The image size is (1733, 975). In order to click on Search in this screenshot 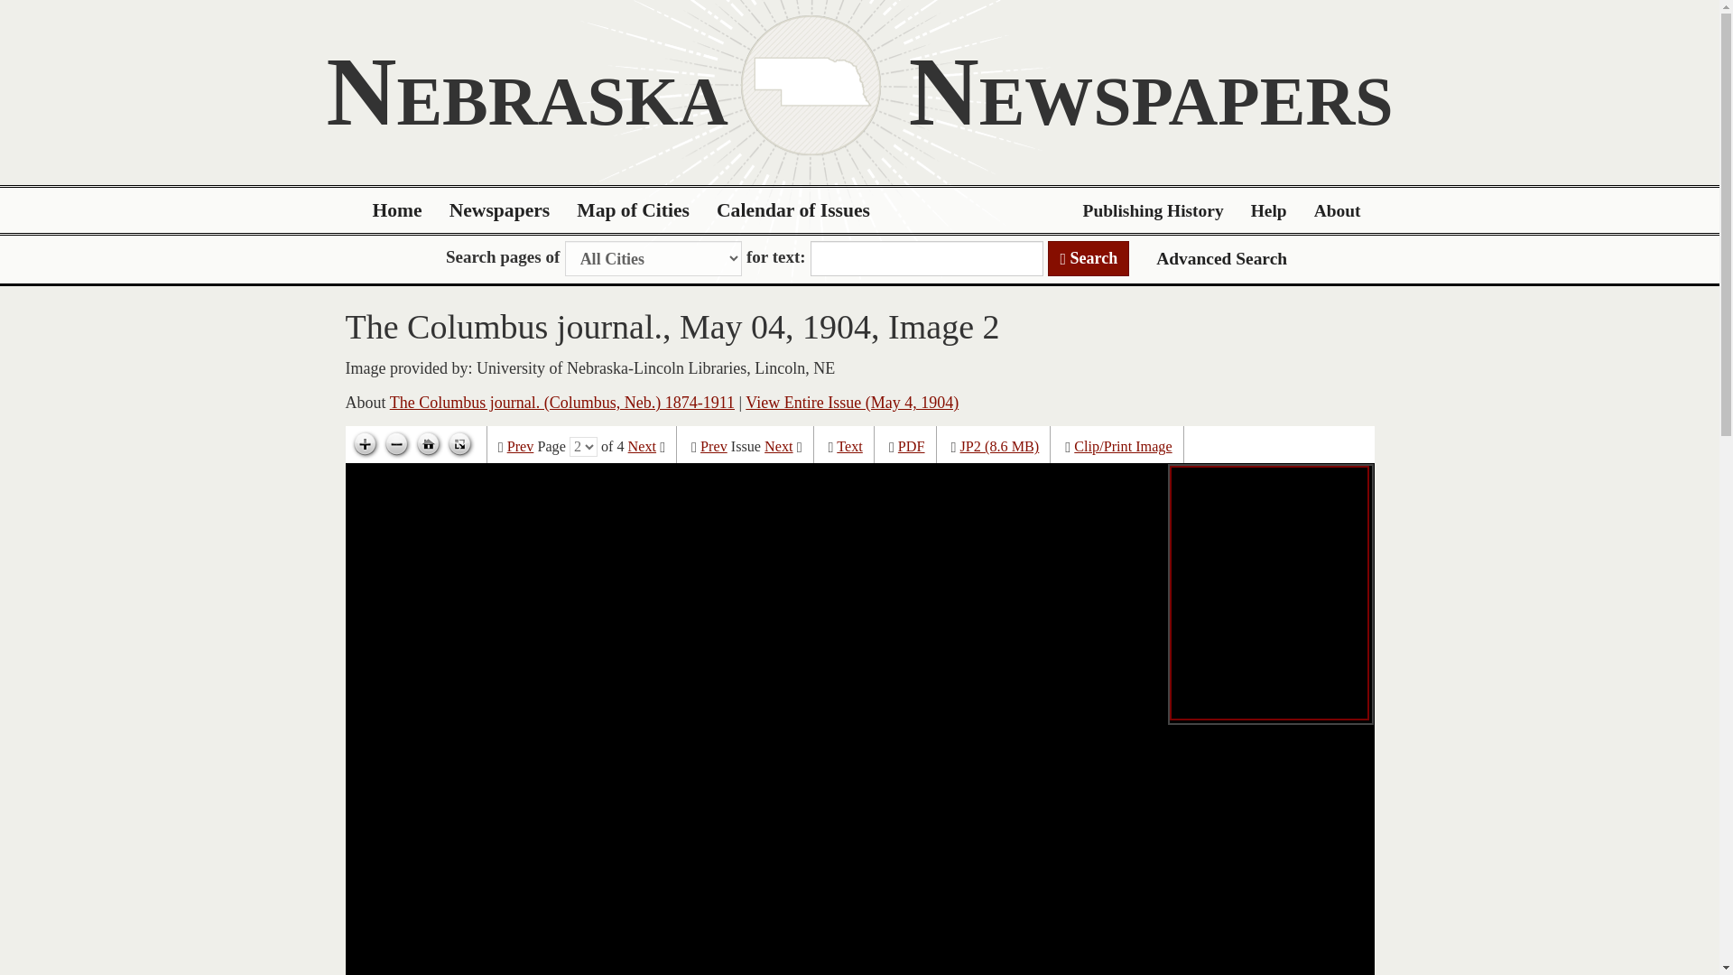, I will do `click(1089, 258)`.